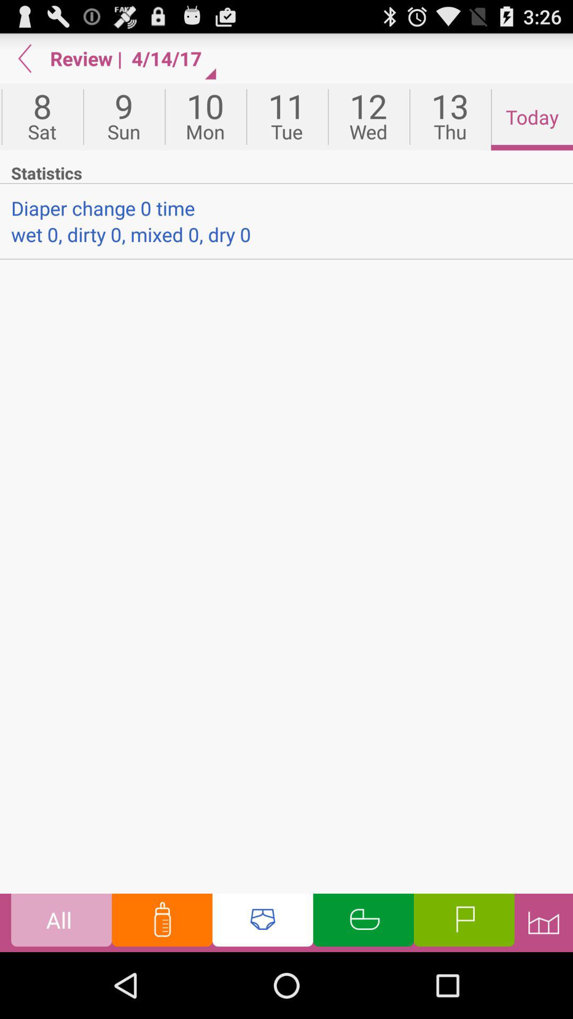 This screenshot has height=1019, width=573. Describe the element at coordinates (25, 58) in the screenshot. I see `go back` at that location.